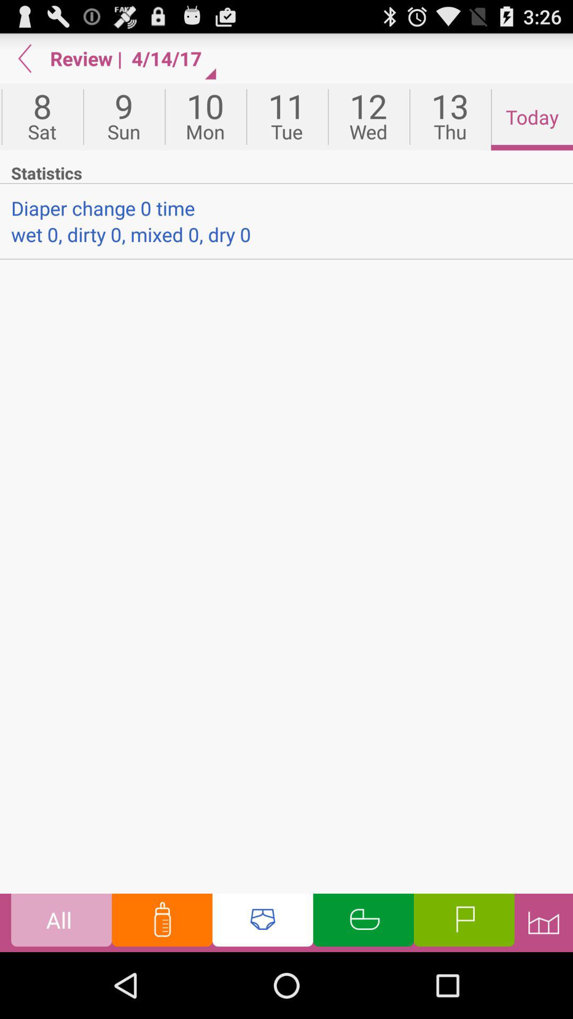 This screenshot has height=1019, width=573. Describe the element at coordinates (25, 58) in the screenshot. I see `go back` at that location.